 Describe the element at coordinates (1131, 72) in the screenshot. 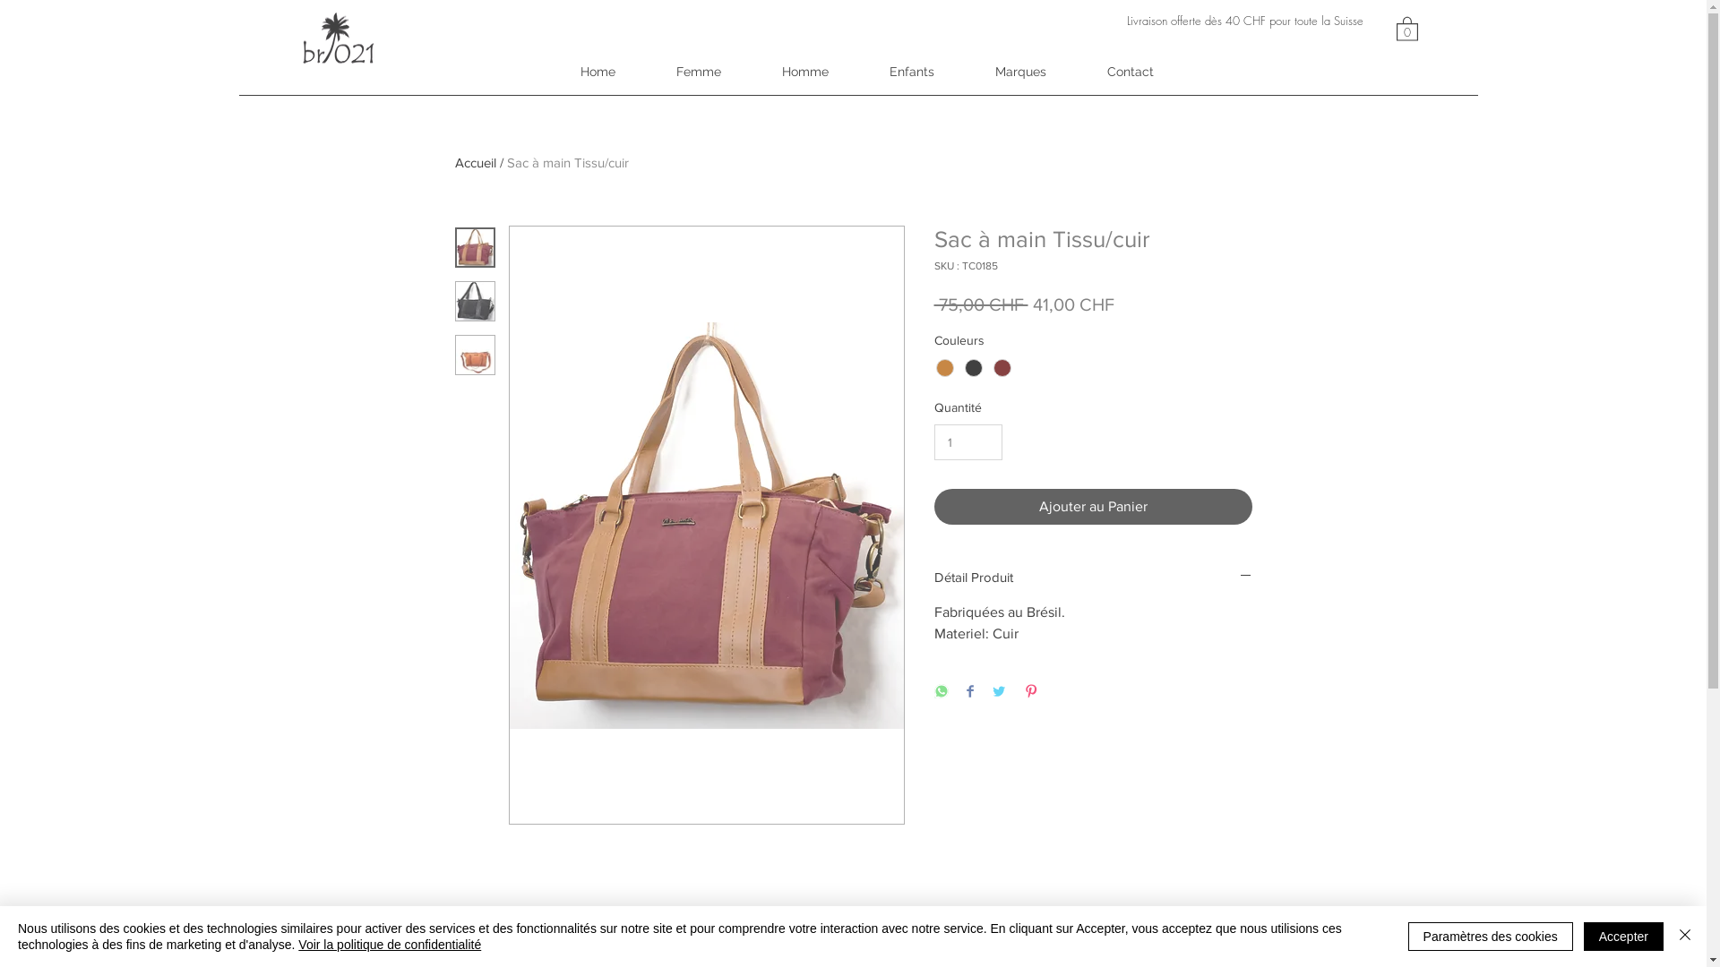

I see `Contact` at that location.